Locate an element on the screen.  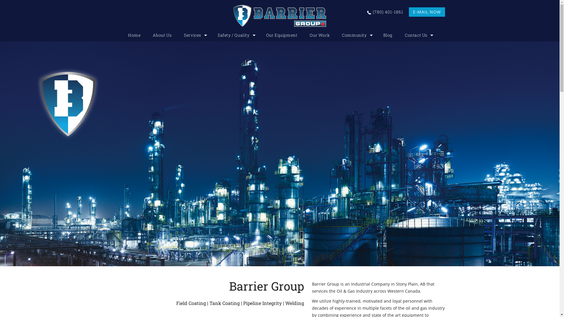
(780) 401-1861 is located at coordinates (387, 12).